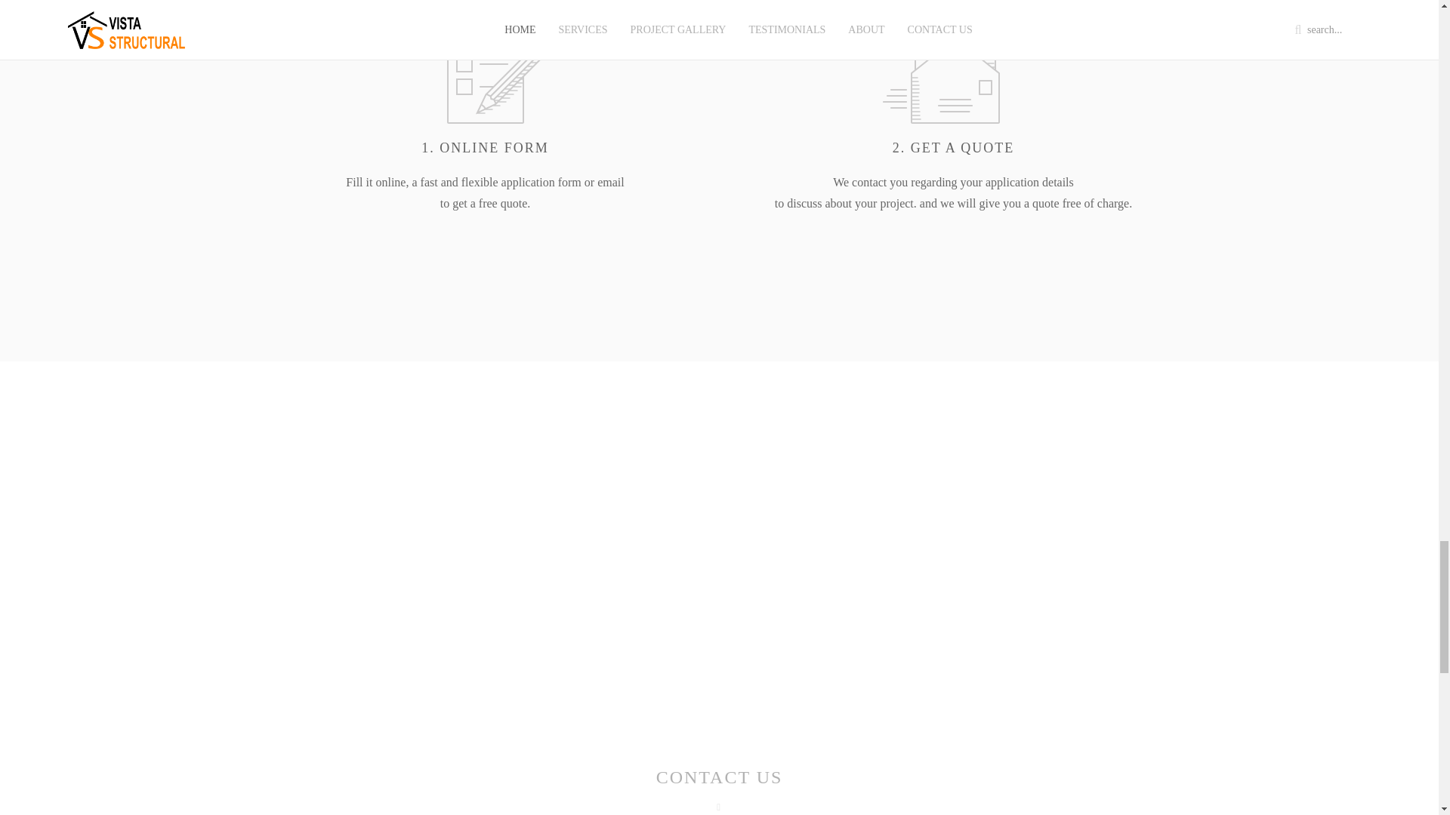 The height and width of the screenshot is (815, 1450). What do you see at coordinates (954, 148) in the screenshot?
I see `2. GET A QUOTE` at bounding box center [954, 148].